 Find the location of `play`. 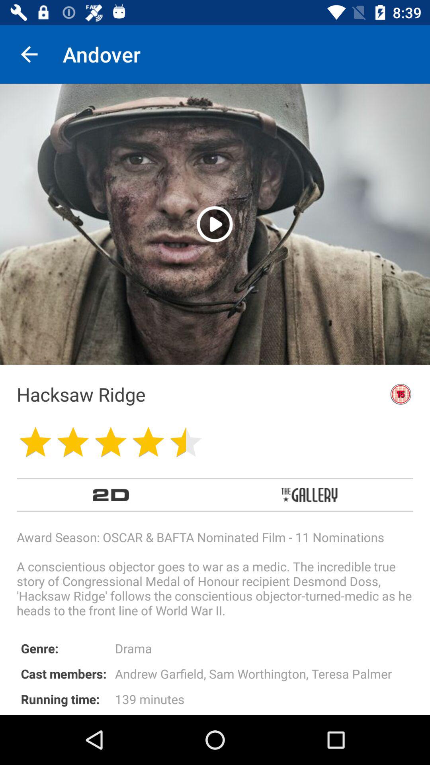

play is located at coordinates (215, 224).